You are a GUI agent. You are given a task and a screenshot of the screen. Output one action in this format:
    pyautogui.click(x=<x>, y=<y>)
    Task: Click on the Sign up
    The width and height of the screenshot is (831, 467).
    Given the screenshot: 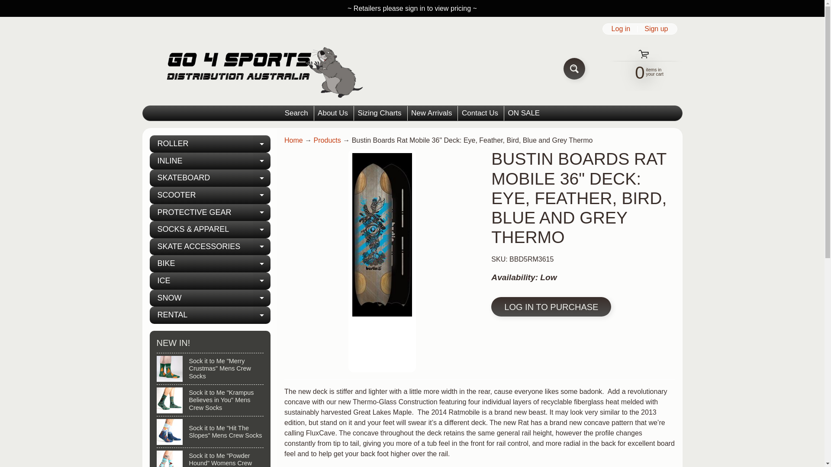 What is the action you would take?
    pyautogui.click(x=210, y=144)
    